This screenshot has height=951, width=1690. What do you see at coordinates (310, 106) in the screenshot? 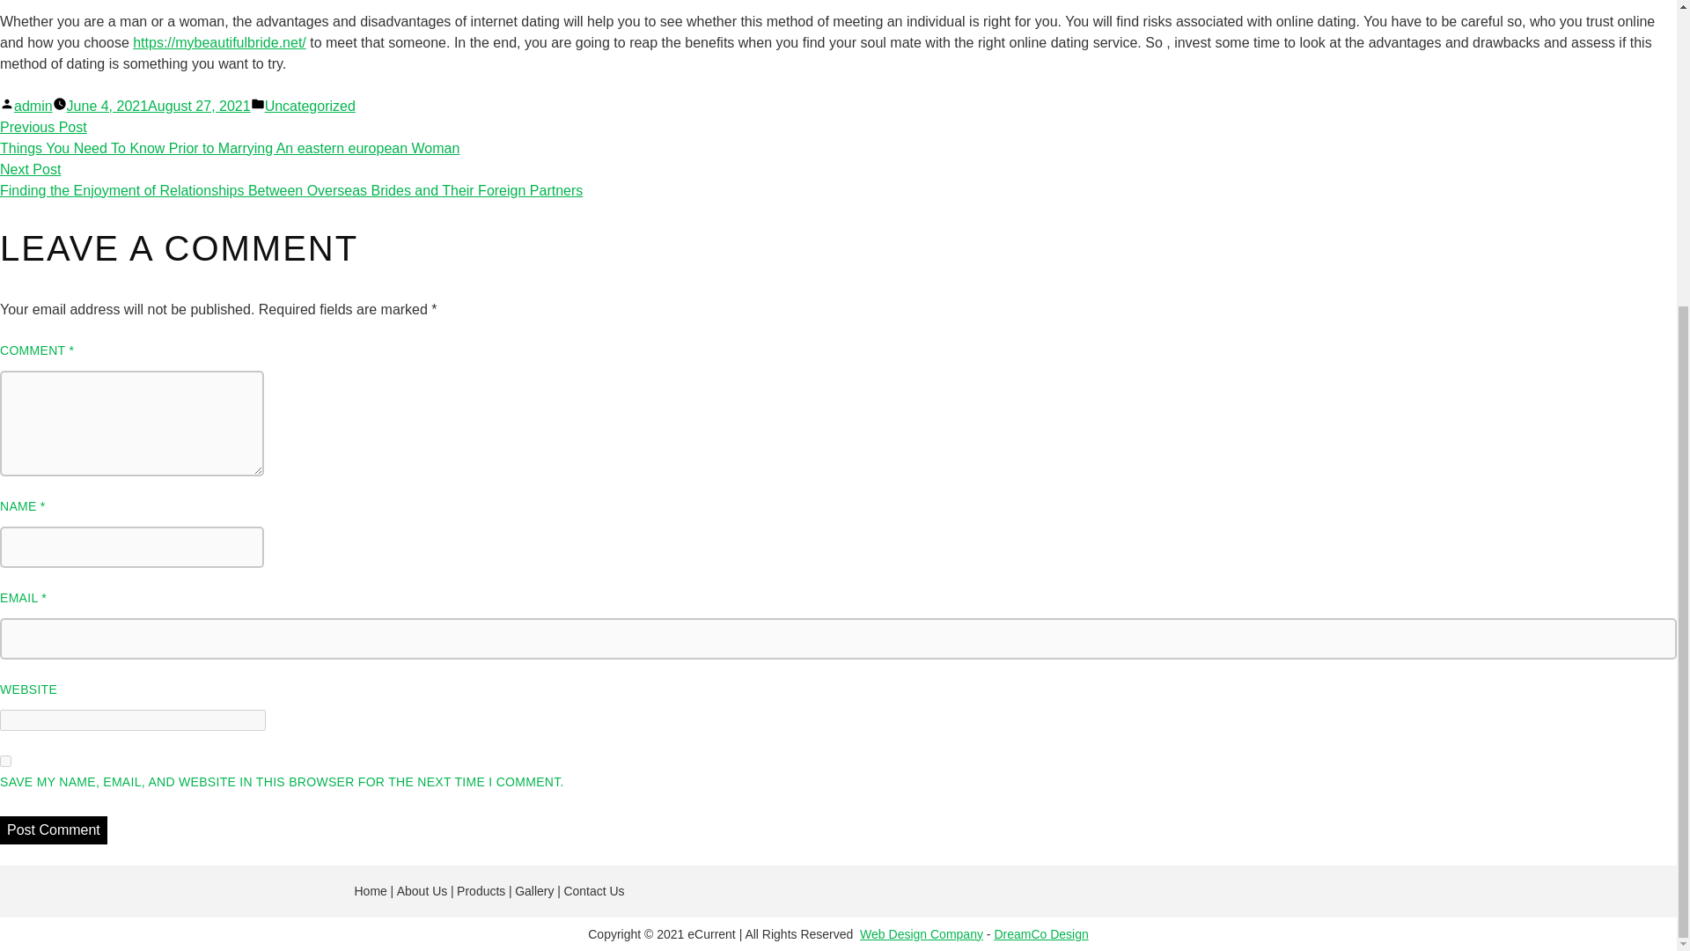
I see `Uncategorized` at bounding box center [310, 106].